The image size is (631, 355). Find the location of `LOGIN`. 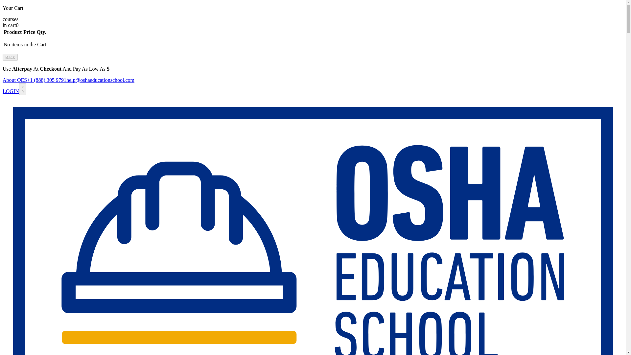

LOGIN is located at coordinates (11, 91).